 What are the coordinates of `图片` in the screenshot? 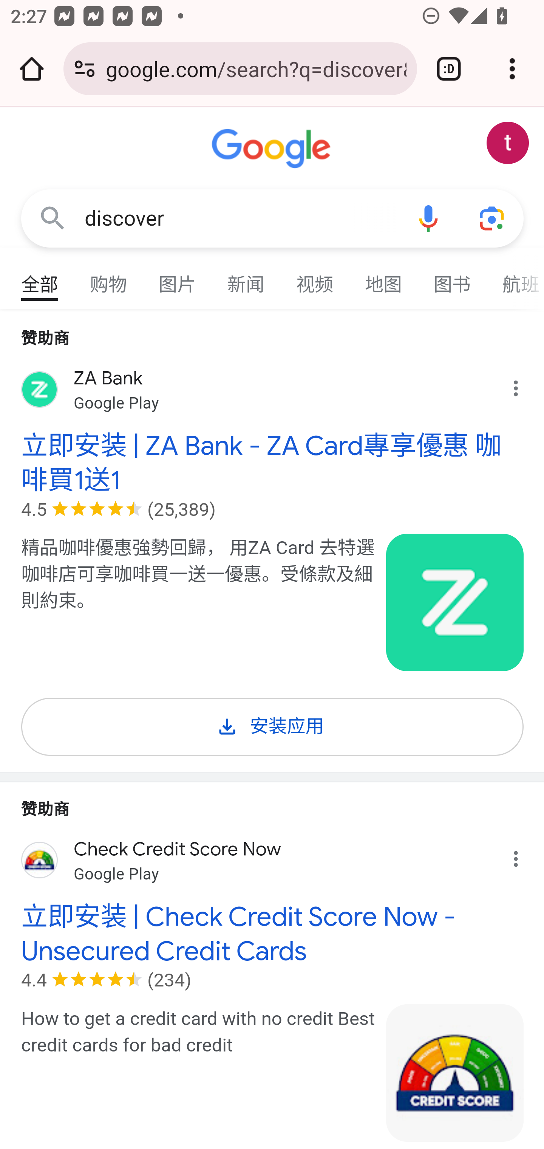 It's located at (178, 277).